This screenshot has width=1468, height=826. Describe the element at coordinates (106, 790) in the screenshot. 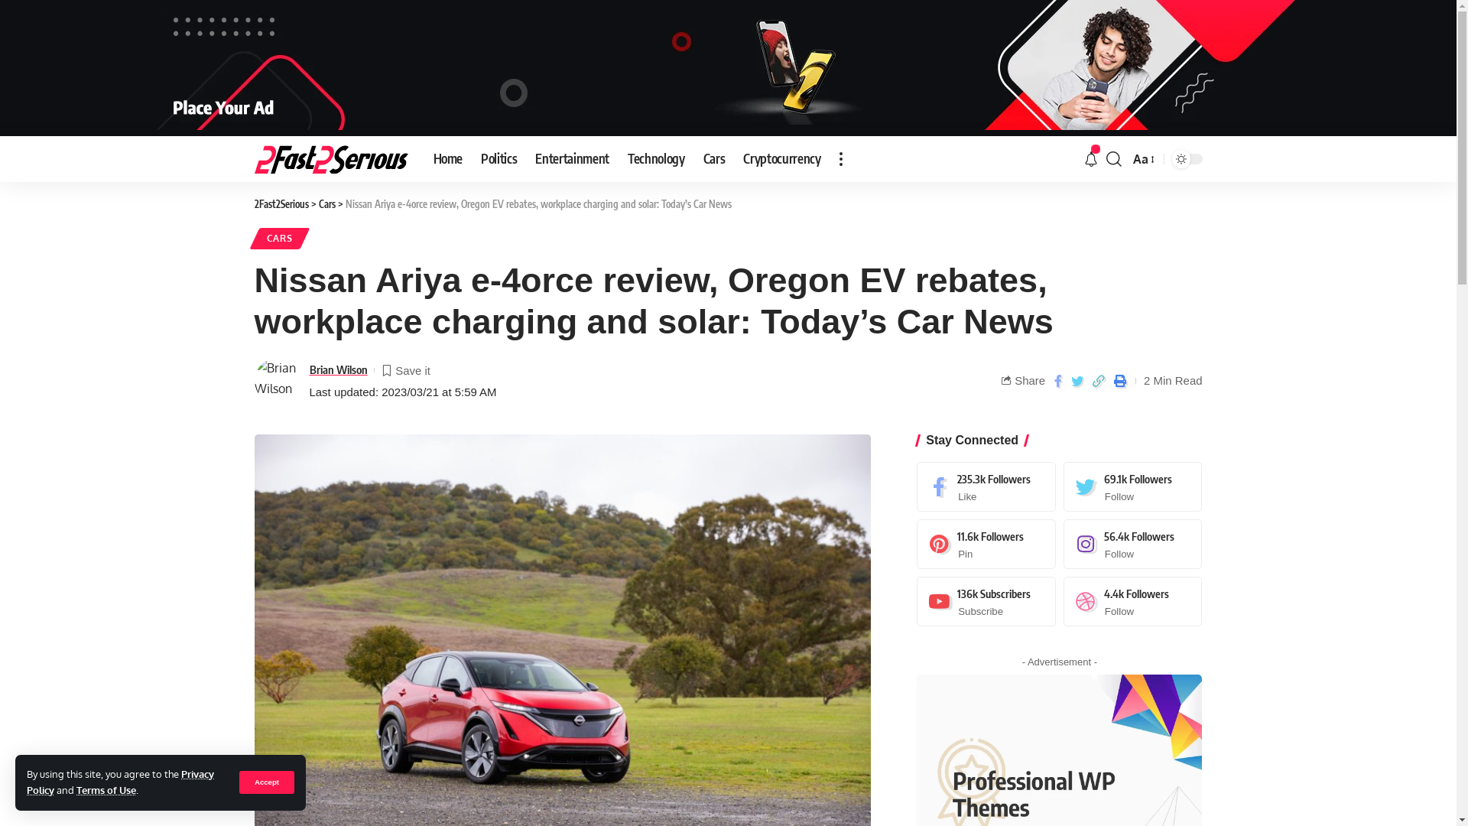

I see `Terms of Use` at that location.